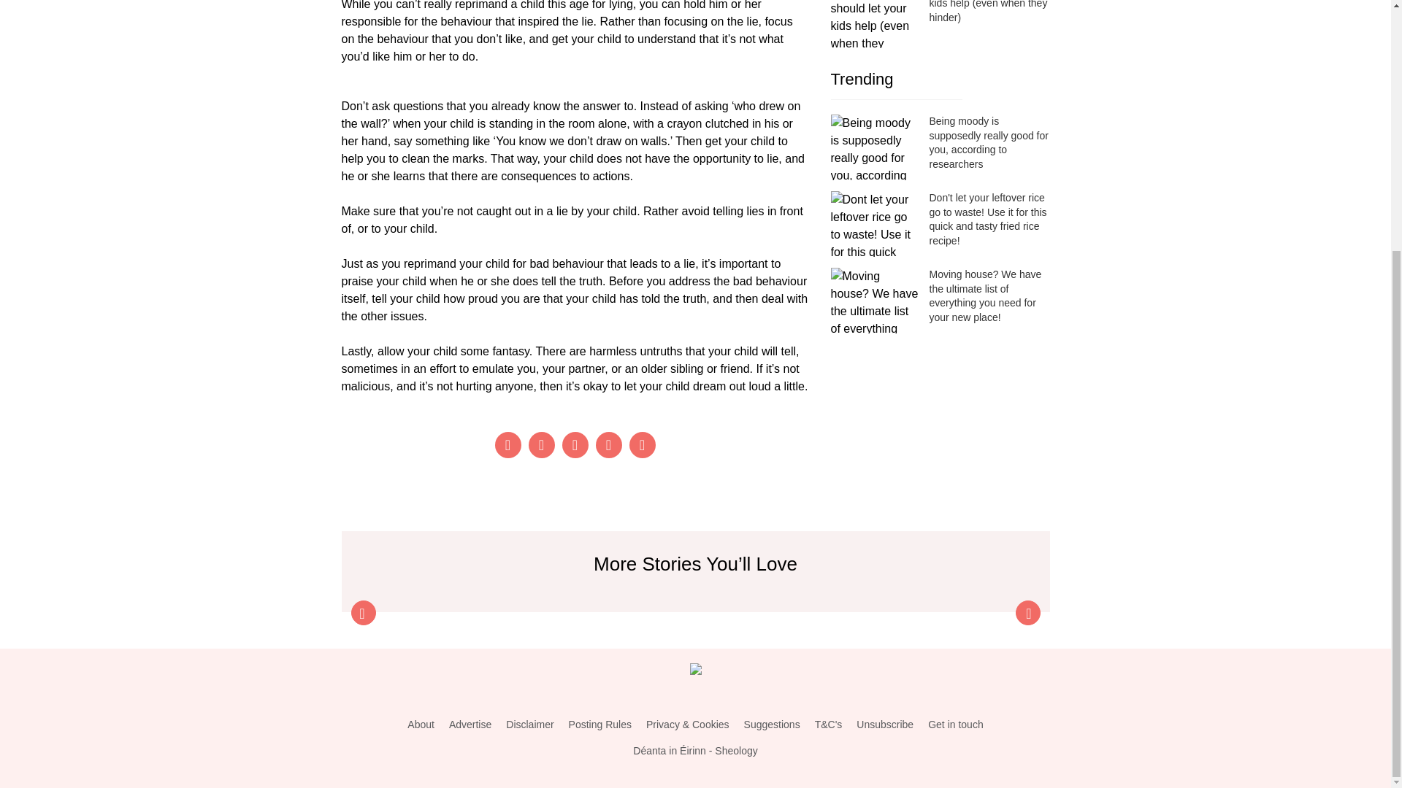 The height and width of the screenshot is (788, 1402). What do you see at coordinates (643, 444) in the screenshot?
I see `Email` at bounding box center [643, 444].